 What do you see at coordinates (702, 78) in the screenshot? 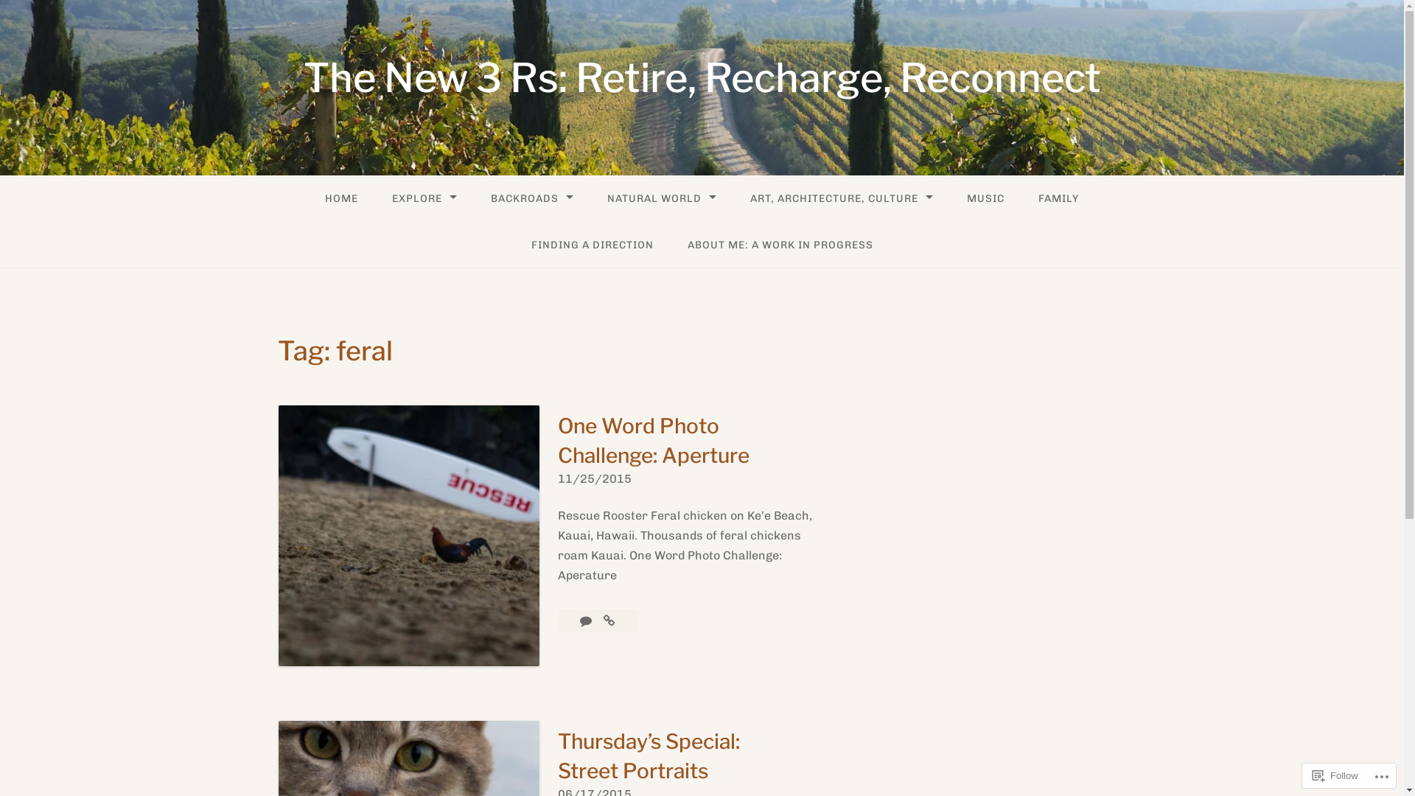
I see `The New 3 Rs: Retire, Recharge, Reconnect` at bounding box center [702, 78].